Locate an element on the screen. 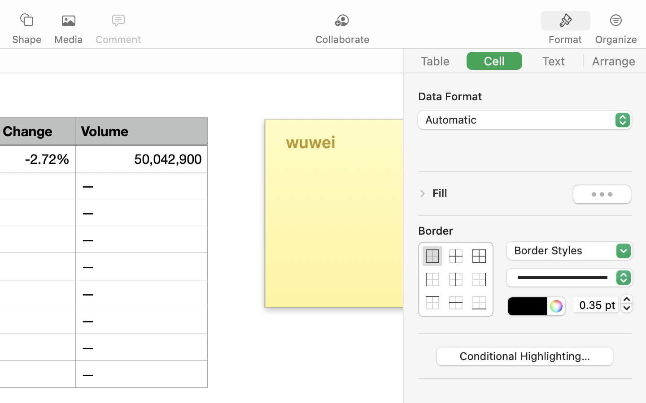  Format is located at coordinates (565, 39).